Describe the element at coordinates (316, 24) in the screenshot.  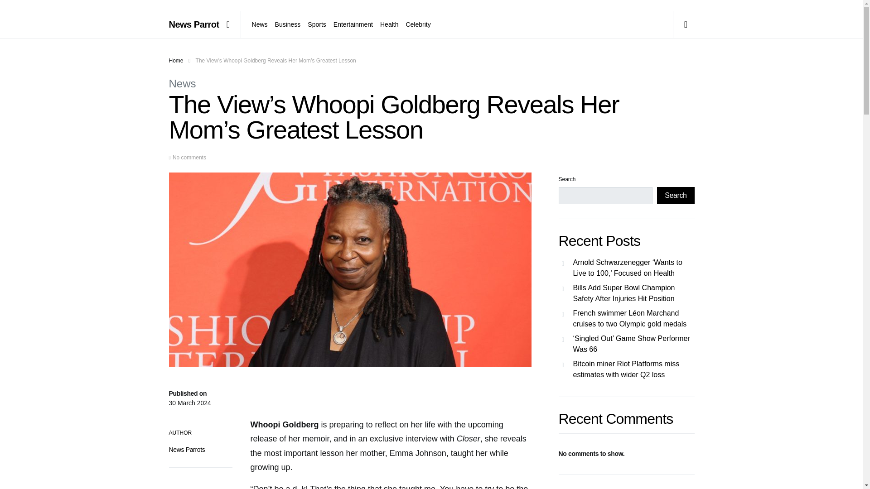
I see `Sports` at that location.